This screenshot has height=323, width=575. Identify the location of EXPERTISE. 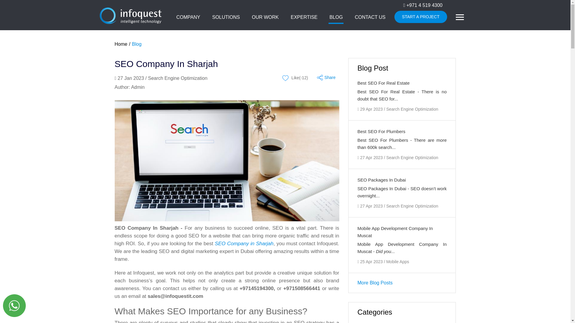
(304, 18).